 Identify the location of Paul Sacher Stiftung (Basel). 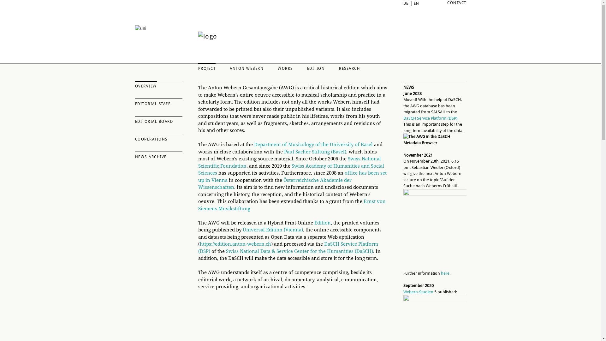
(315, 152).